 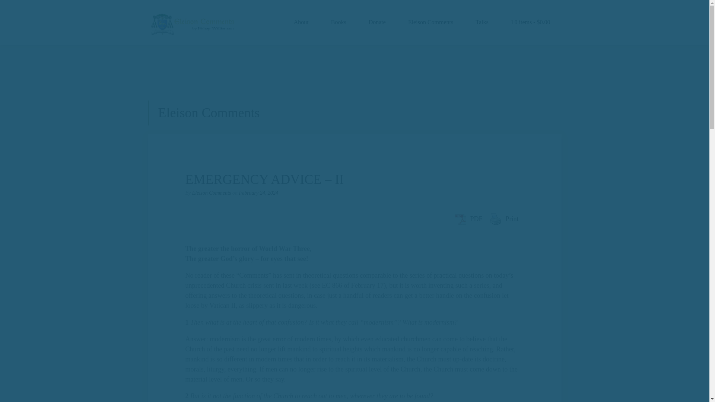 What do you see at coordinates (258, 193) in the screenshot?
I see `February 24, 2024` at bounding box center [258, 193].